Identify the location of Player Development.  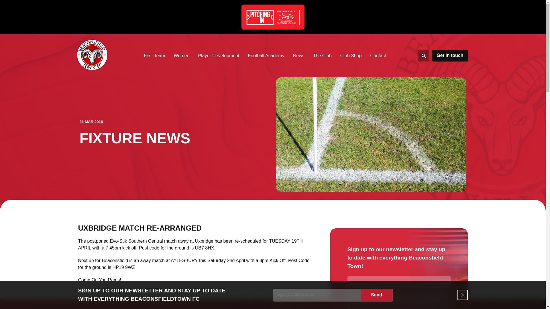
(218, 56).